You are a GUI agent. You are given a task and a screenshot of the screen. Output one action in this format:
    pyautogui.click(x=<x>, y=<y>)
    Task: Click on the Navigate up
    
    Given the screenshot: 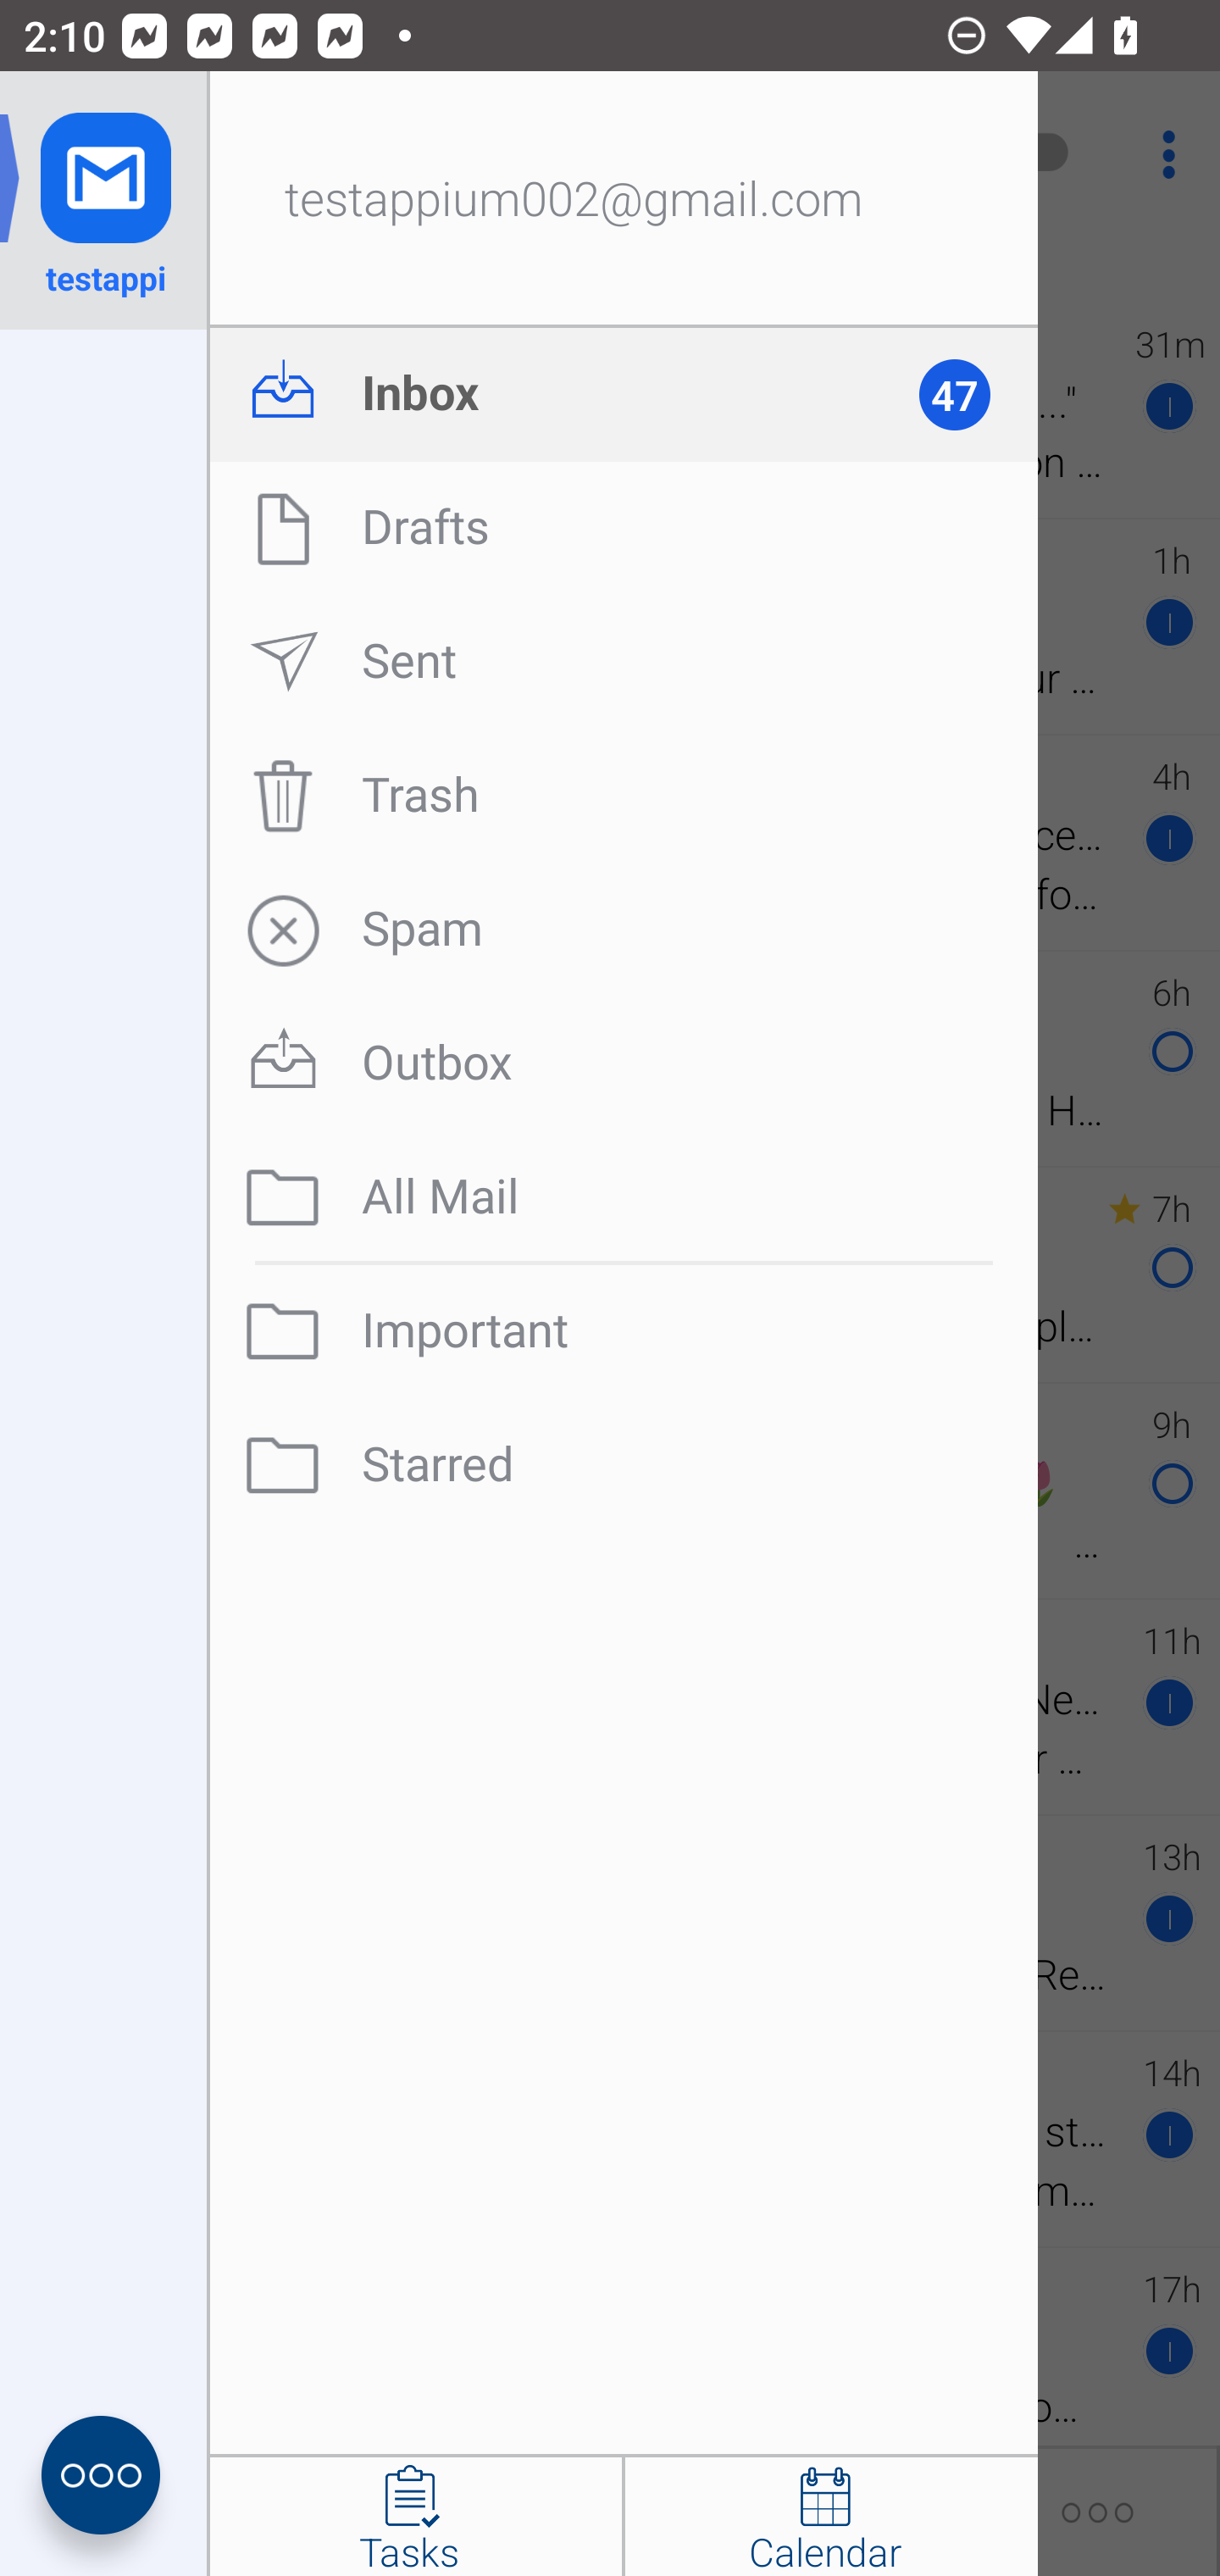 What is the action you would take?
    pyautogui.click(x=134, y=154)
    